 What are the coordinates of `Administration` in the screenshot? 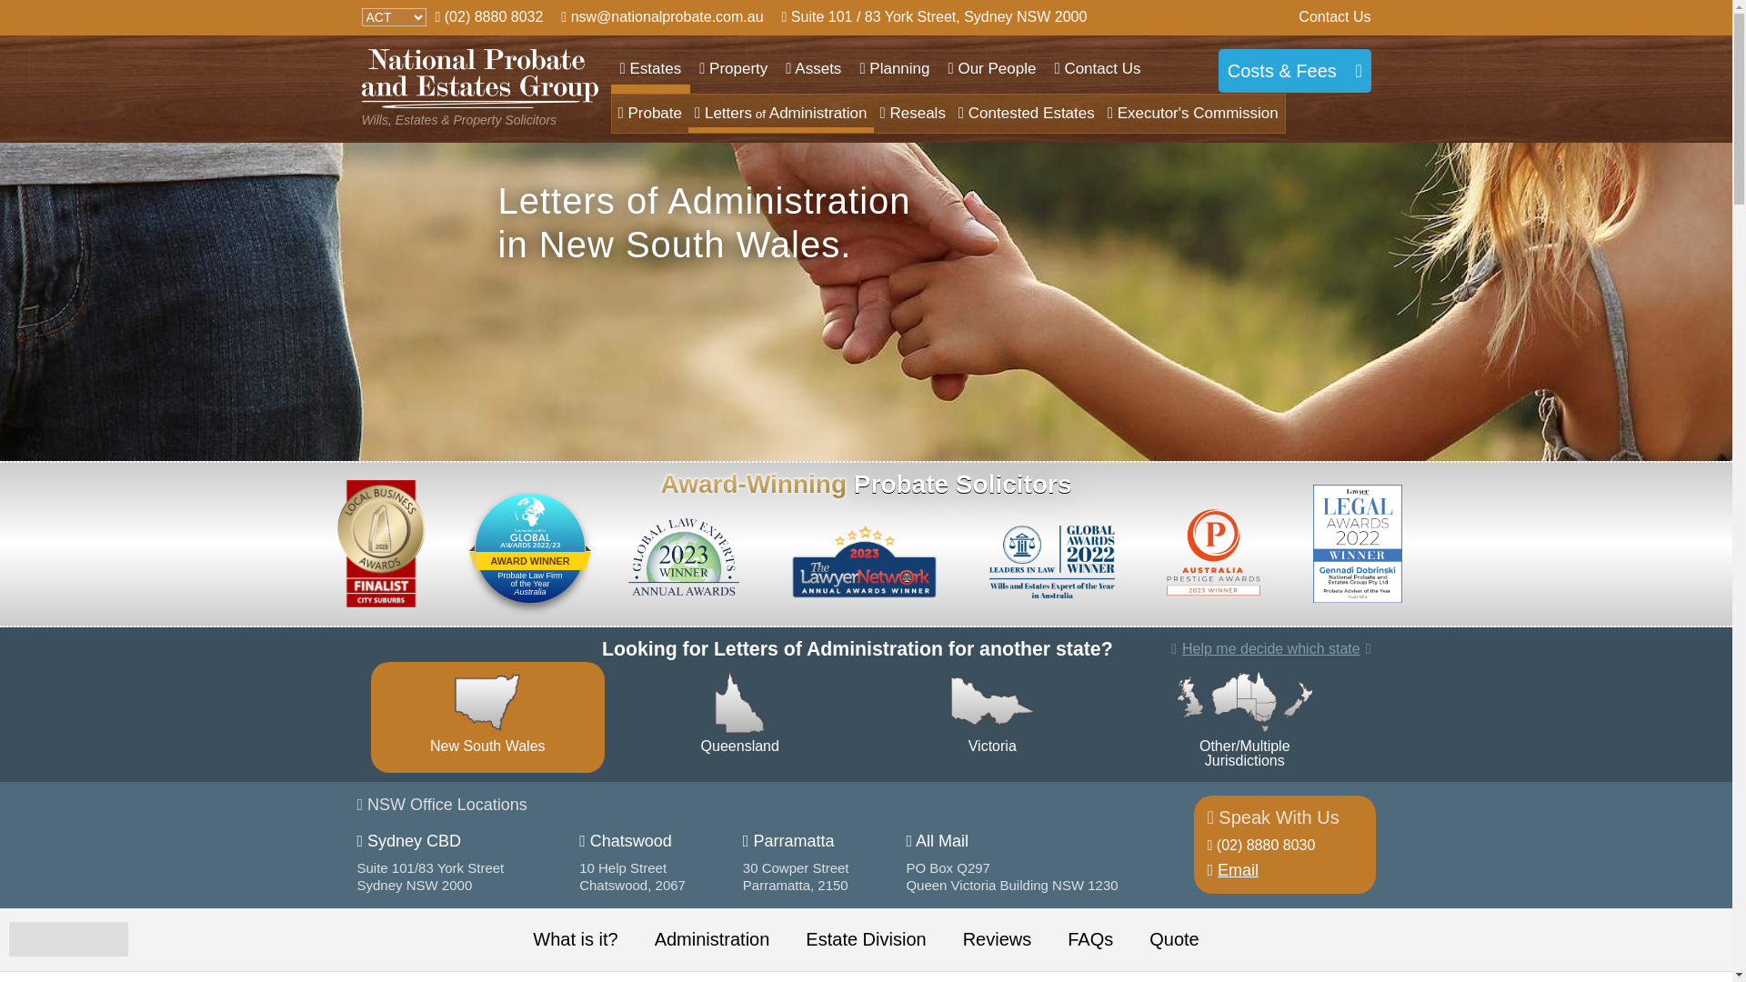 It's located at (713, 940).